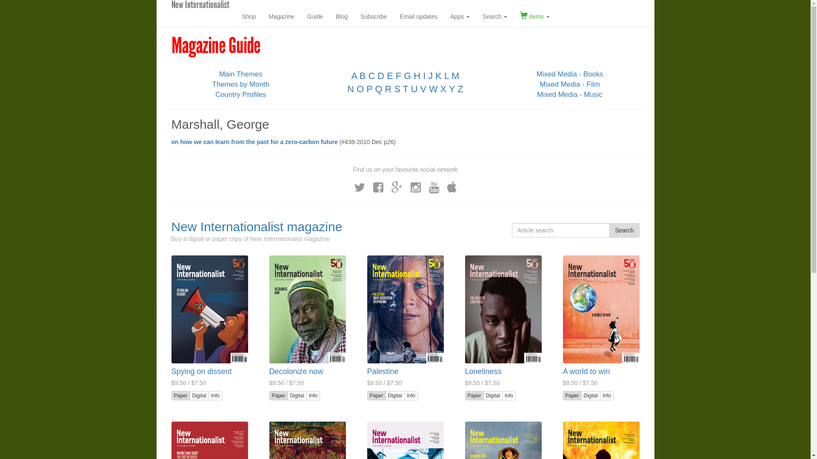 This screenshot has width=817, height=459. What do you see at coordinates (534, 17) in the screenshot?
I see `items` at bounding box center [534, 17].